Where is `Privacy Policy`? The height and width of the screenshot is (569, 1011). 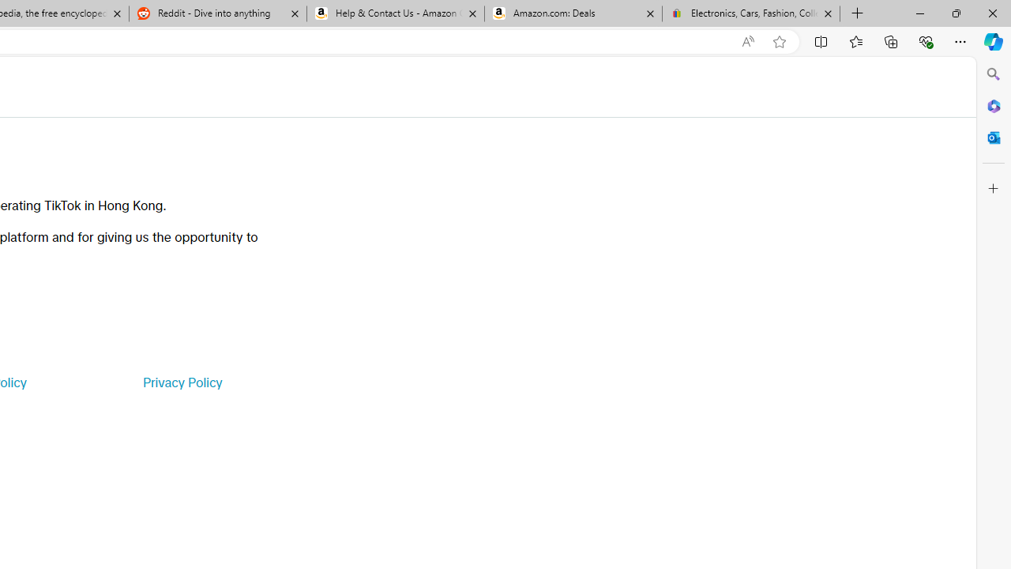 Privacy Policy is located at coordinates (182, 382).